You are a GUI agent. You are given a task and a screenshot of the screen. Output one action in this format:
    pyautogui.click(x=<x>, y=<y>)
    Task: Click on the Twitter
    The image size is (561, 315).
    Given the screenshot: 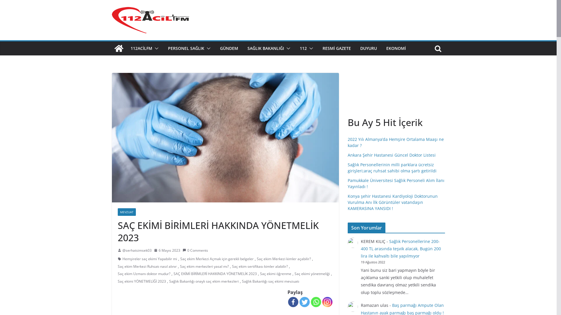 What is the action you would take?
    pyautogui.click(x=304, y=302)
    